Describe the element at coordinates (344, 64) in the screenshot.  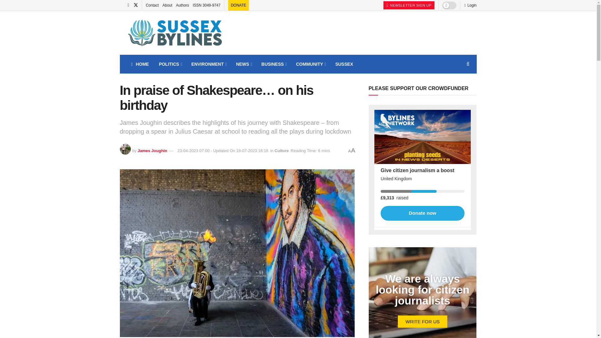
I see `SUSSEX` at that location.